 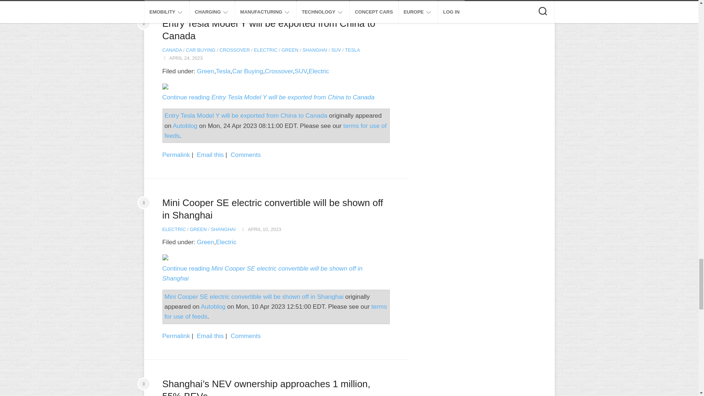 I want to click on View reader comments on this entry, so click(x=246, y=155).